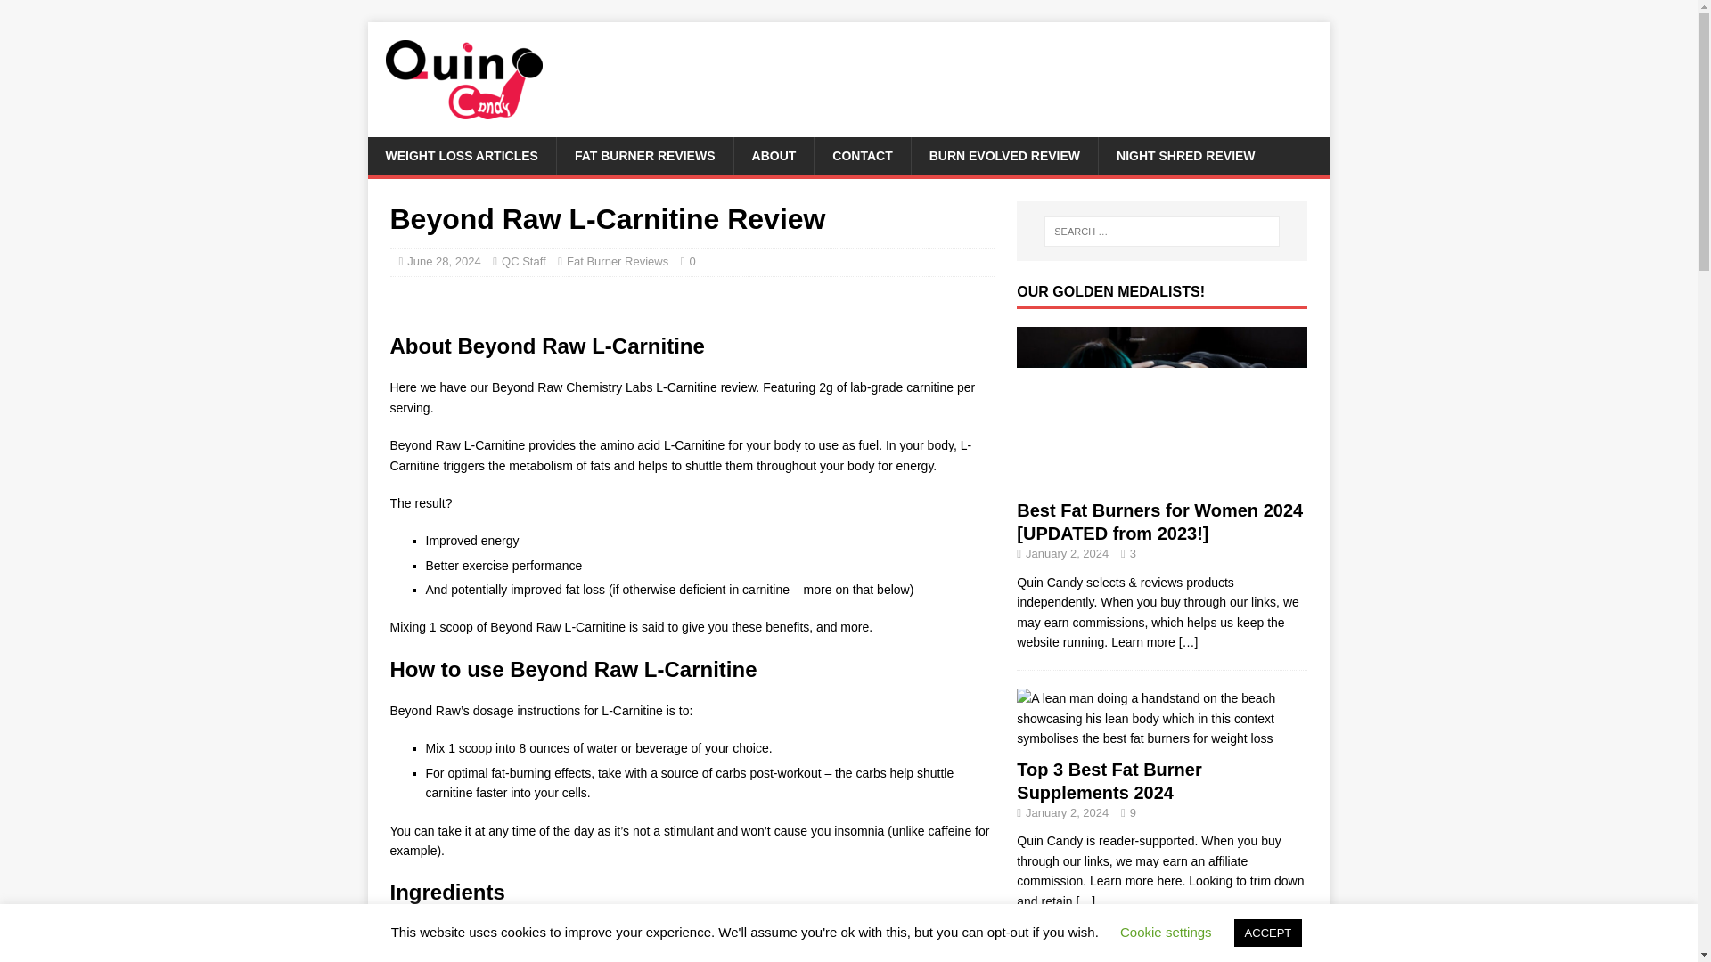  Describe the element at coordinates (1161, 738) in the screenshot. I see `Top 3 Best Fat Burner Supplements 2024` at that location.